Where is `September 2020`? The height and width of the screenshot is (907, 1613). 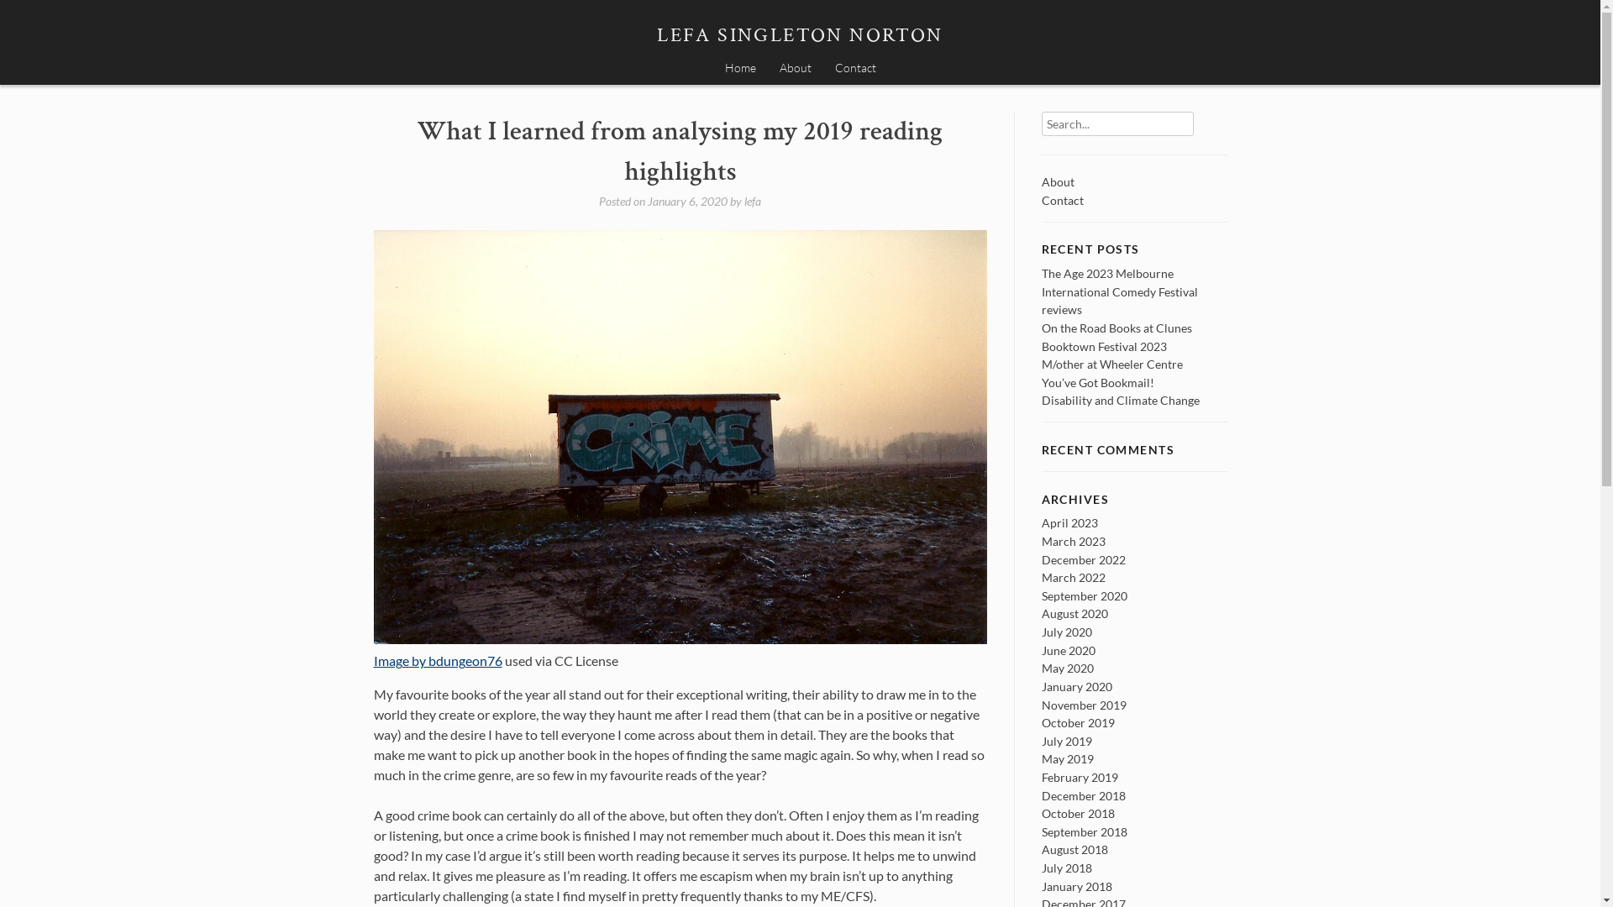
September 2020 is located at coordinates (1085, 596).